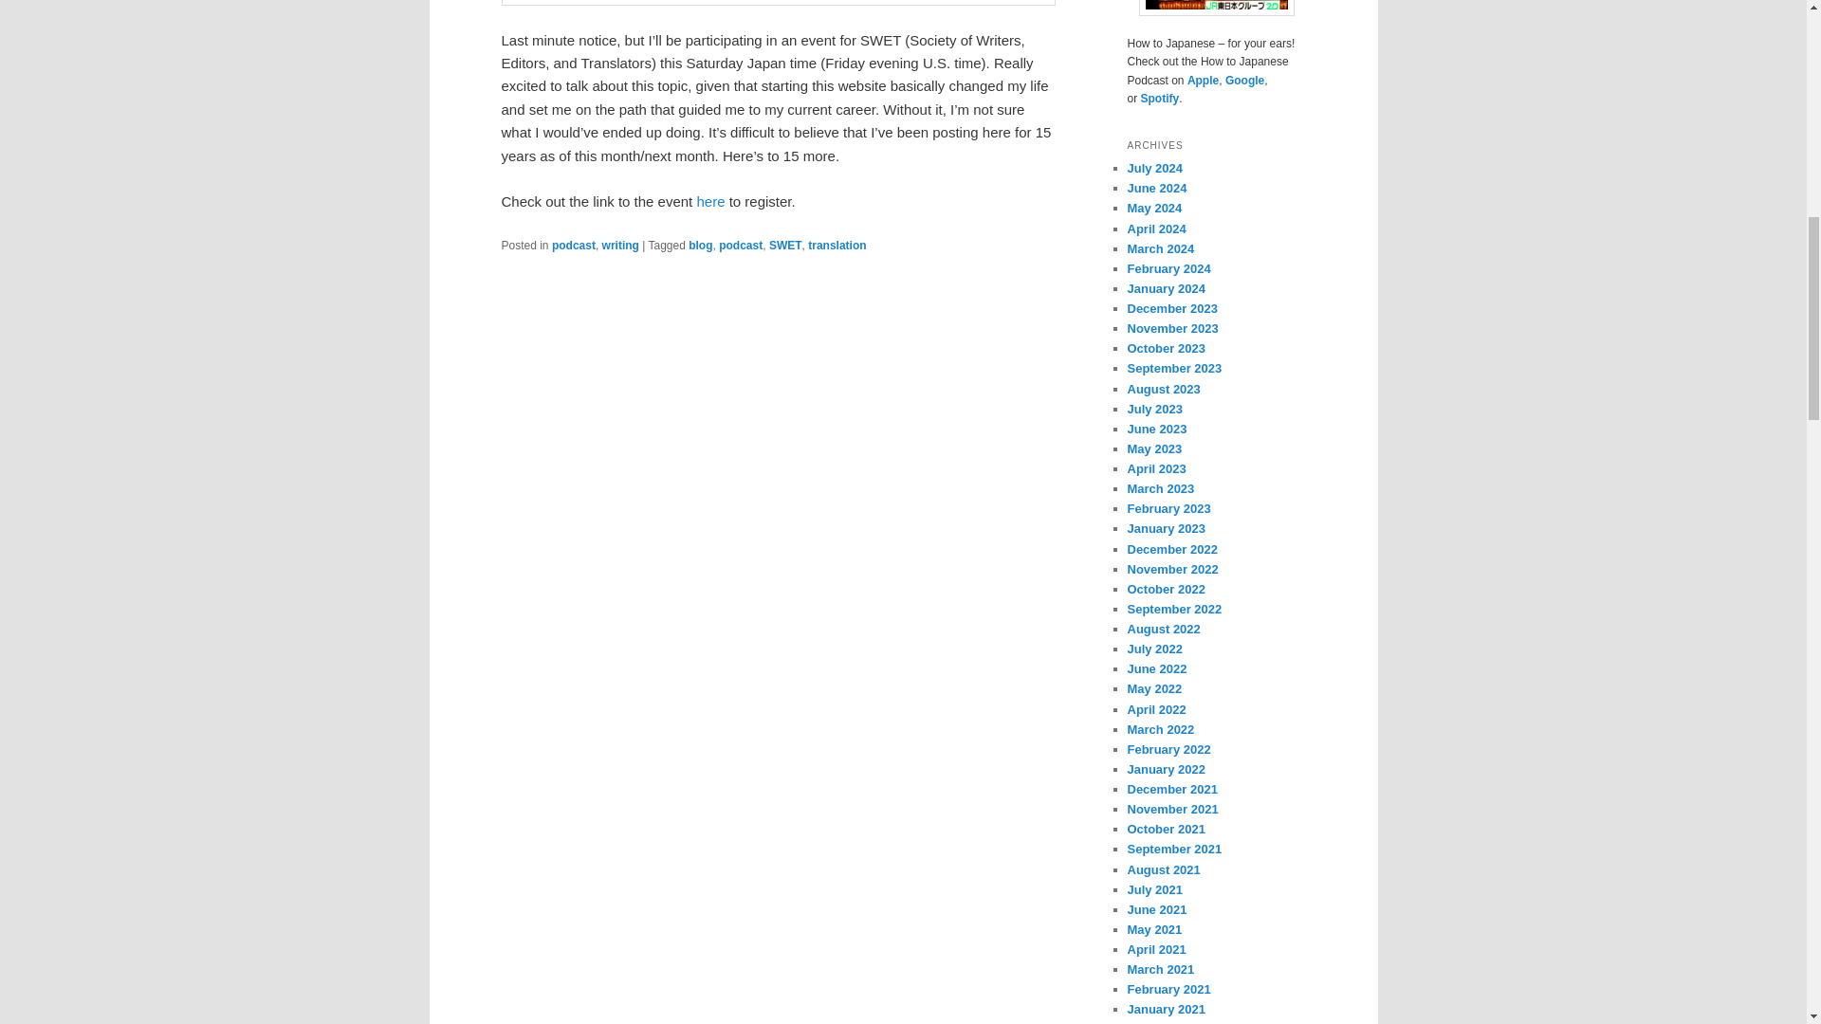  Describe the element at coordinates (1161, 99) in the screenshot. I see `Spotify` at that location.